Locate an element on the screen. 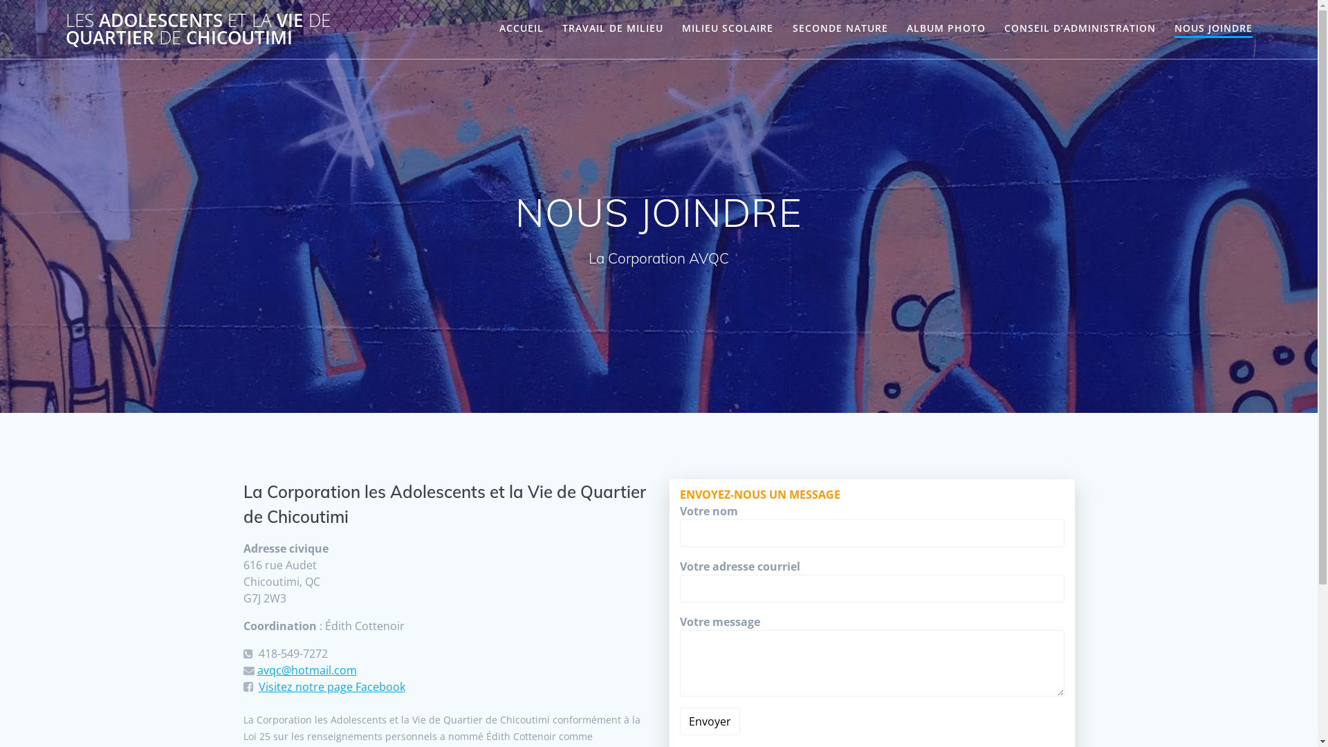  NOUS JOINDRE is located at coordinates (1213, 29).